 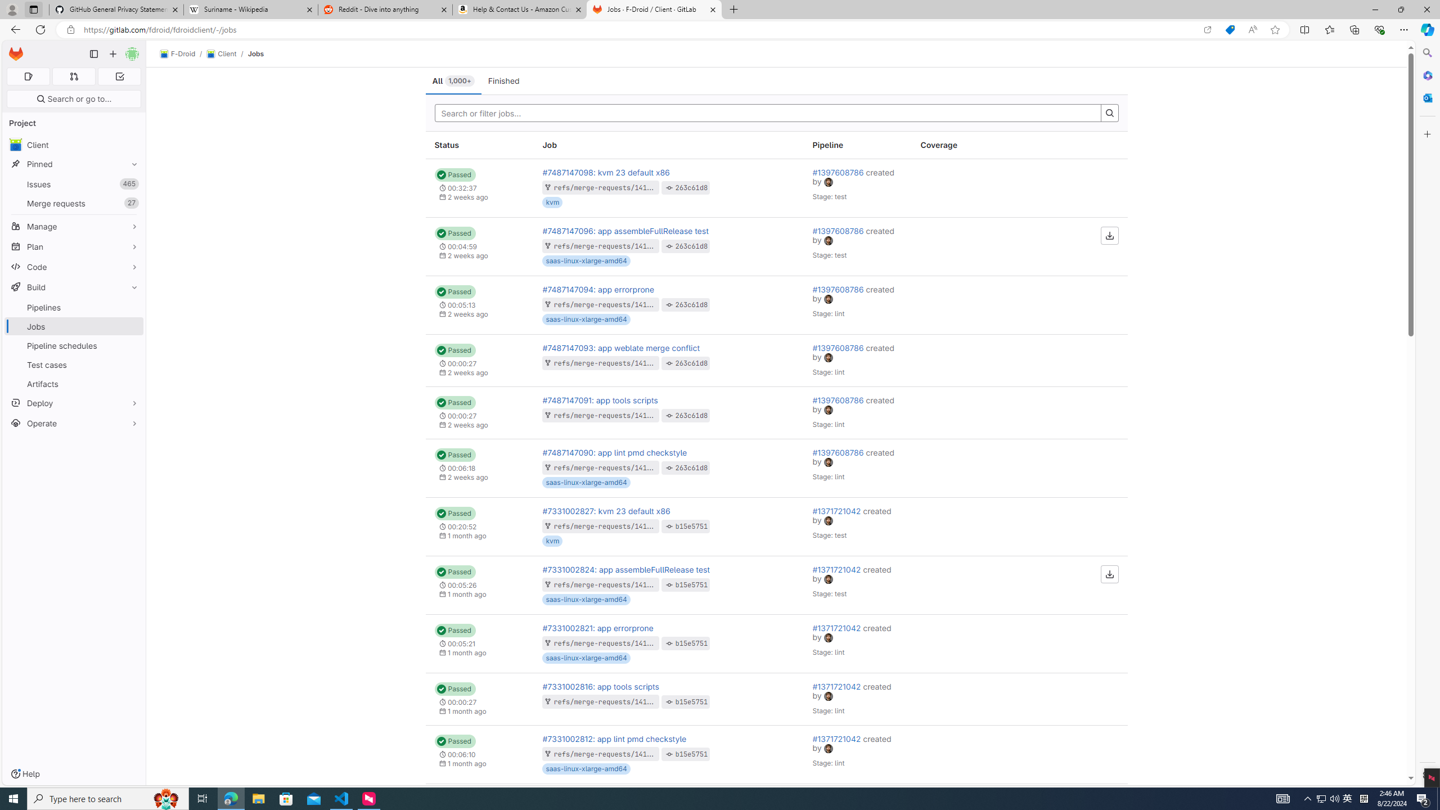 I want to click on Create new..., so click(x=112, y=54).